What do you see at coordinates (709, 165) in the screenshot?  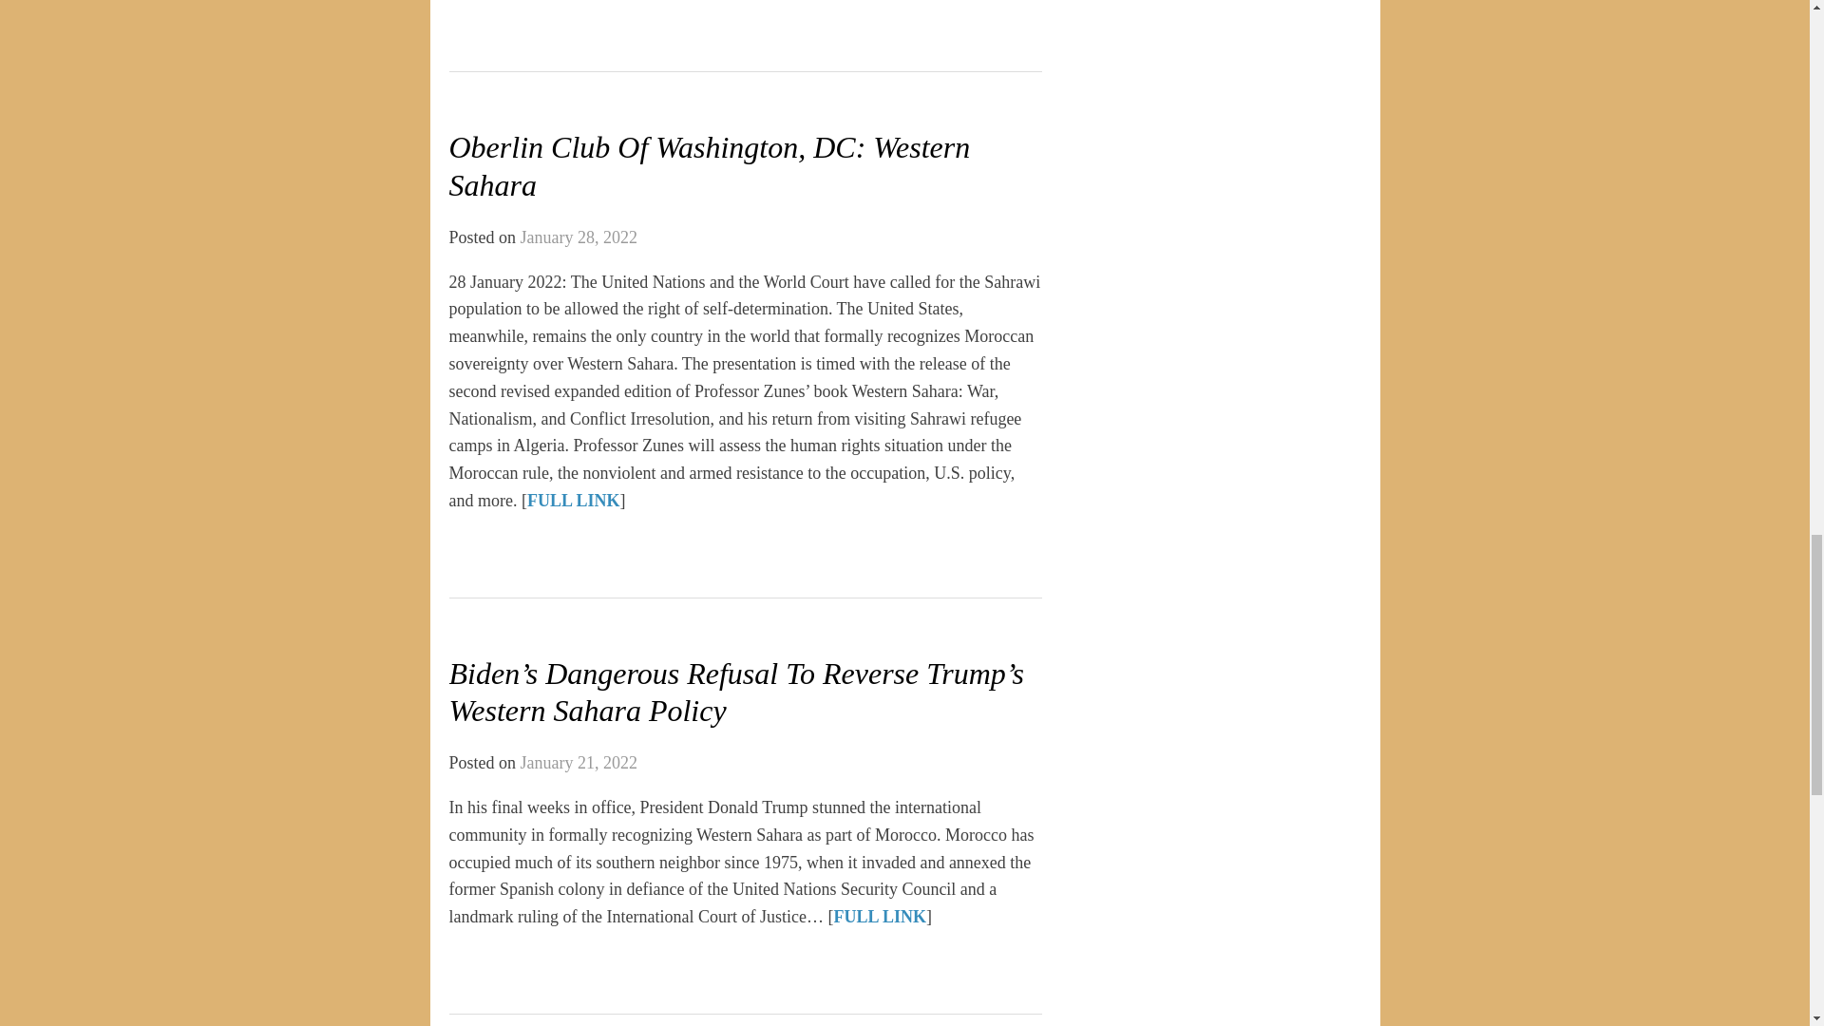 I see `Oberlin Club Of Washington, DC: Western Sahara` at bounding box center [709, 165].